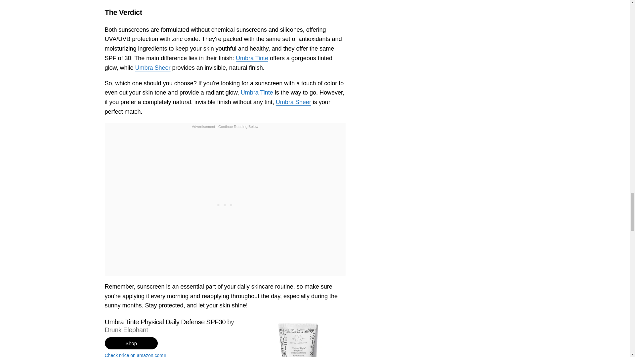 The width and height of the screenshot is (635, 357). I want to click on Check price on amazon.com, so click(225, 355).